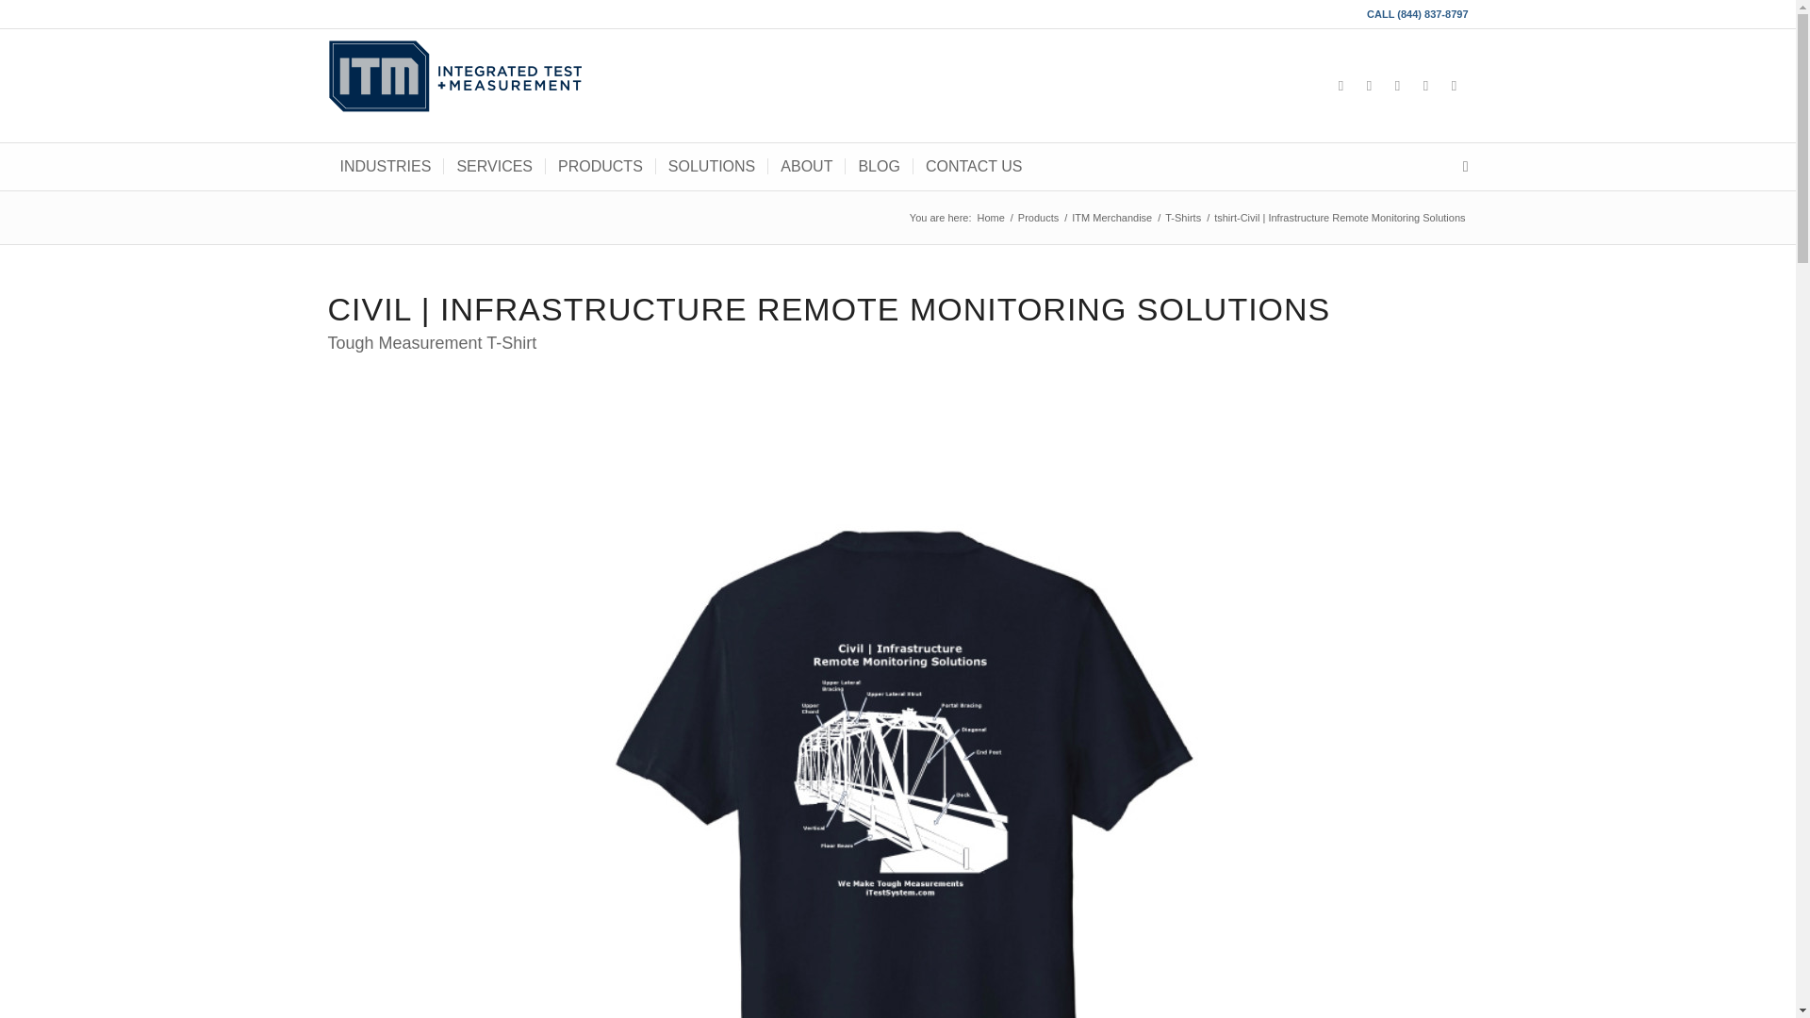 The image size is (1810, 1018). I want to click on PRODUCTS, so click(600, 166).